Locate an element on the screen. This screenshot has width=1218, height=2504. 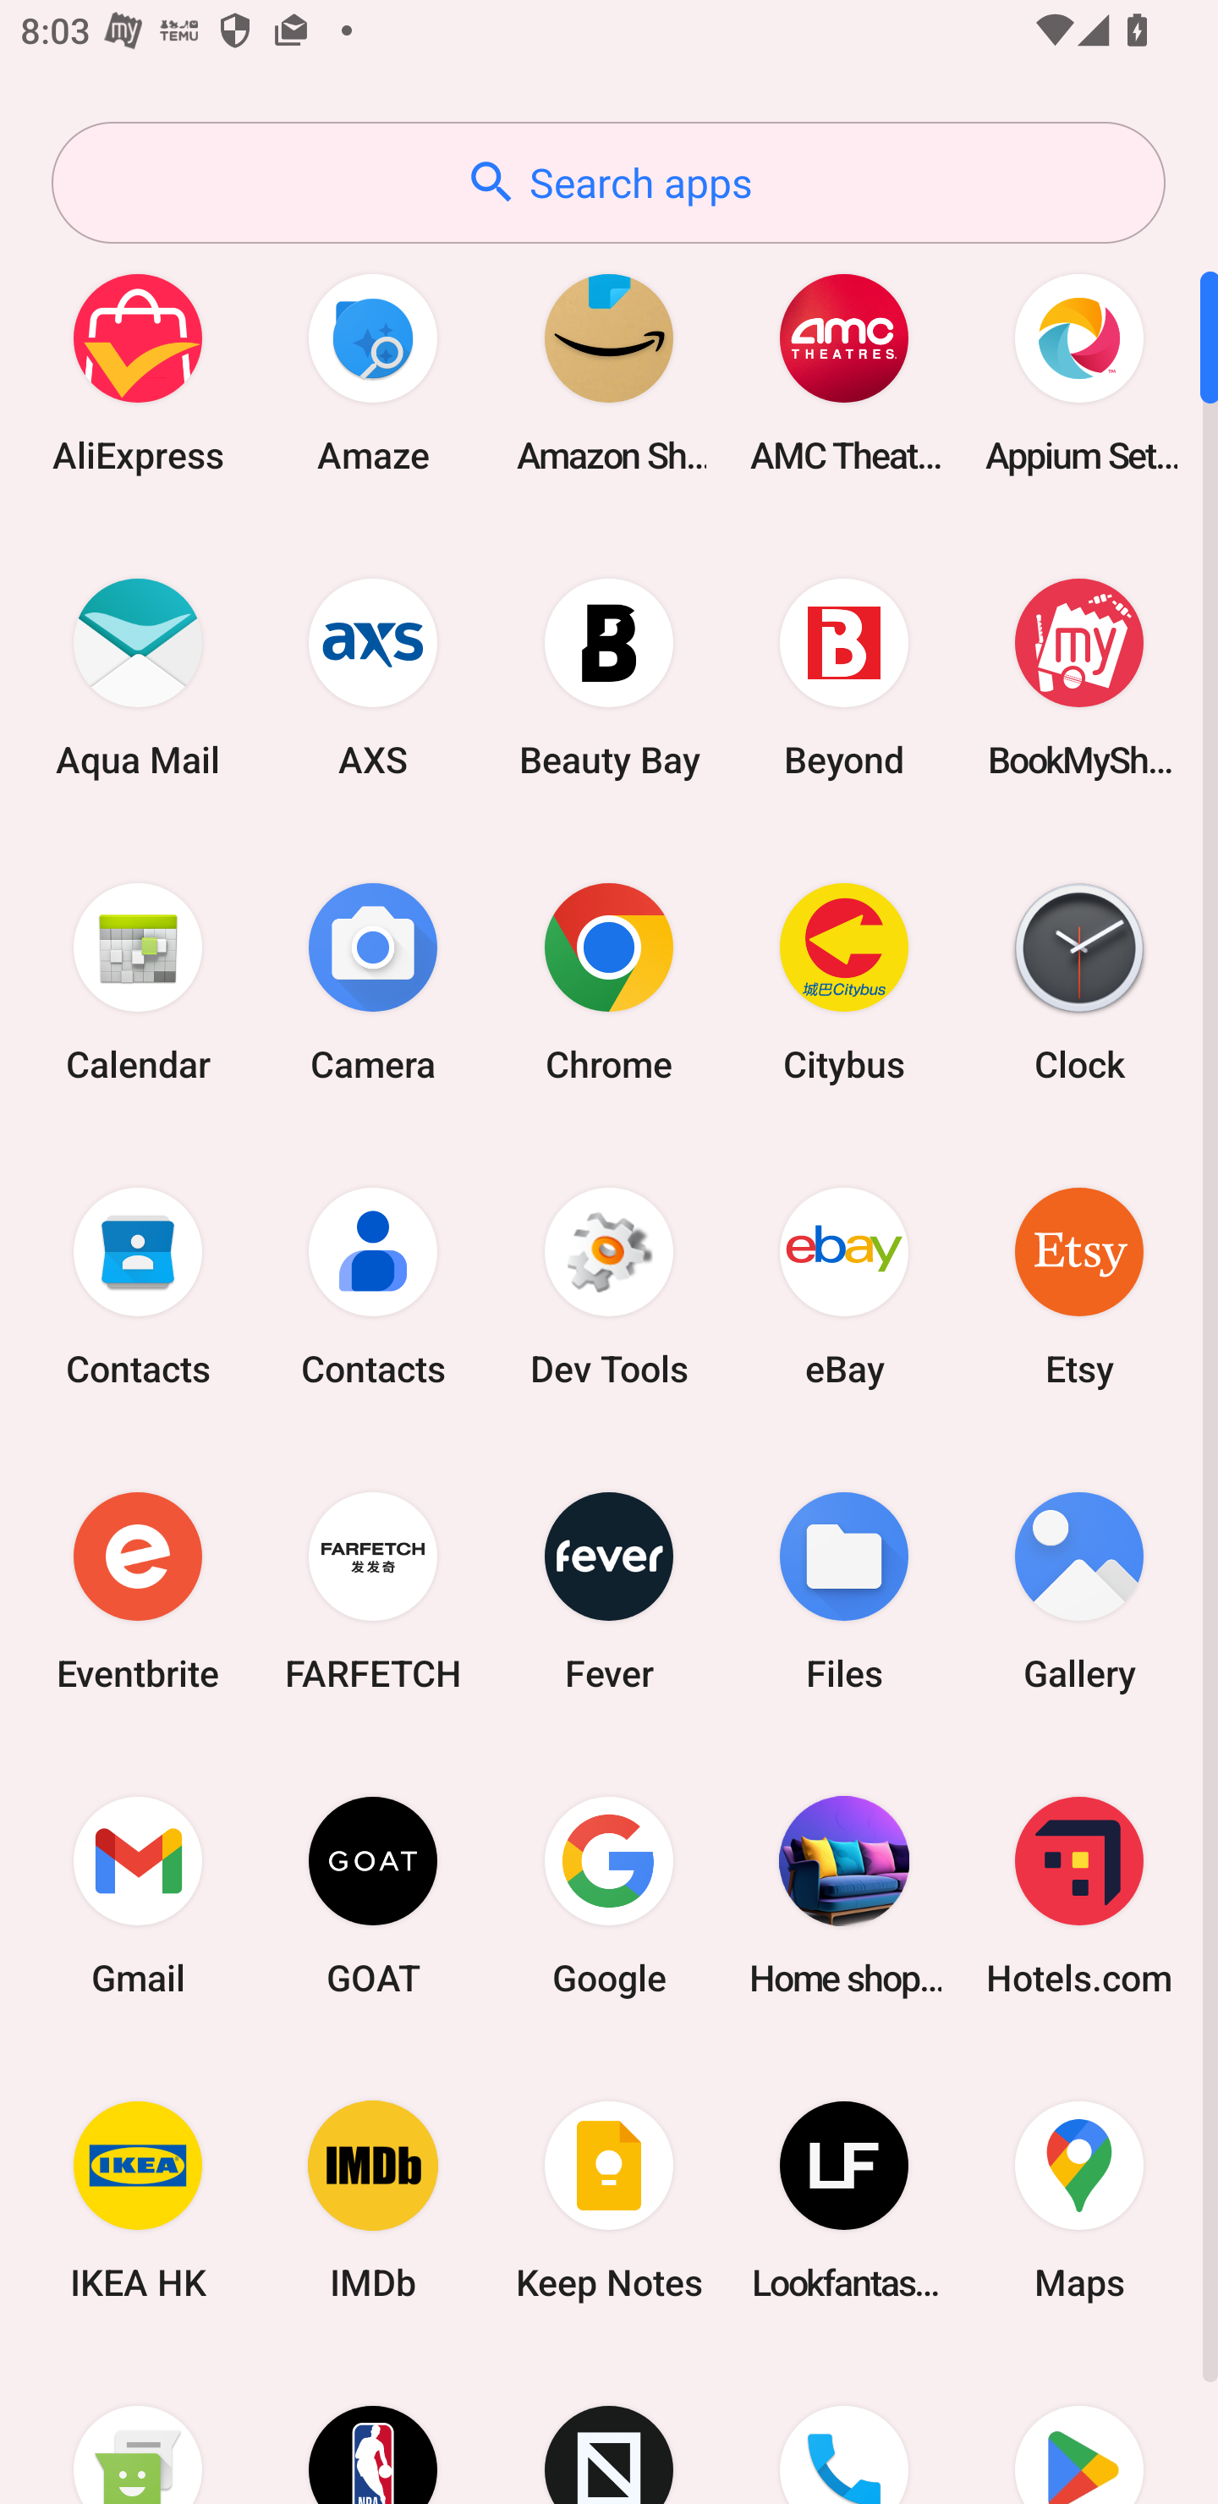
Eventbrite is located at coordinates (138, 1590).